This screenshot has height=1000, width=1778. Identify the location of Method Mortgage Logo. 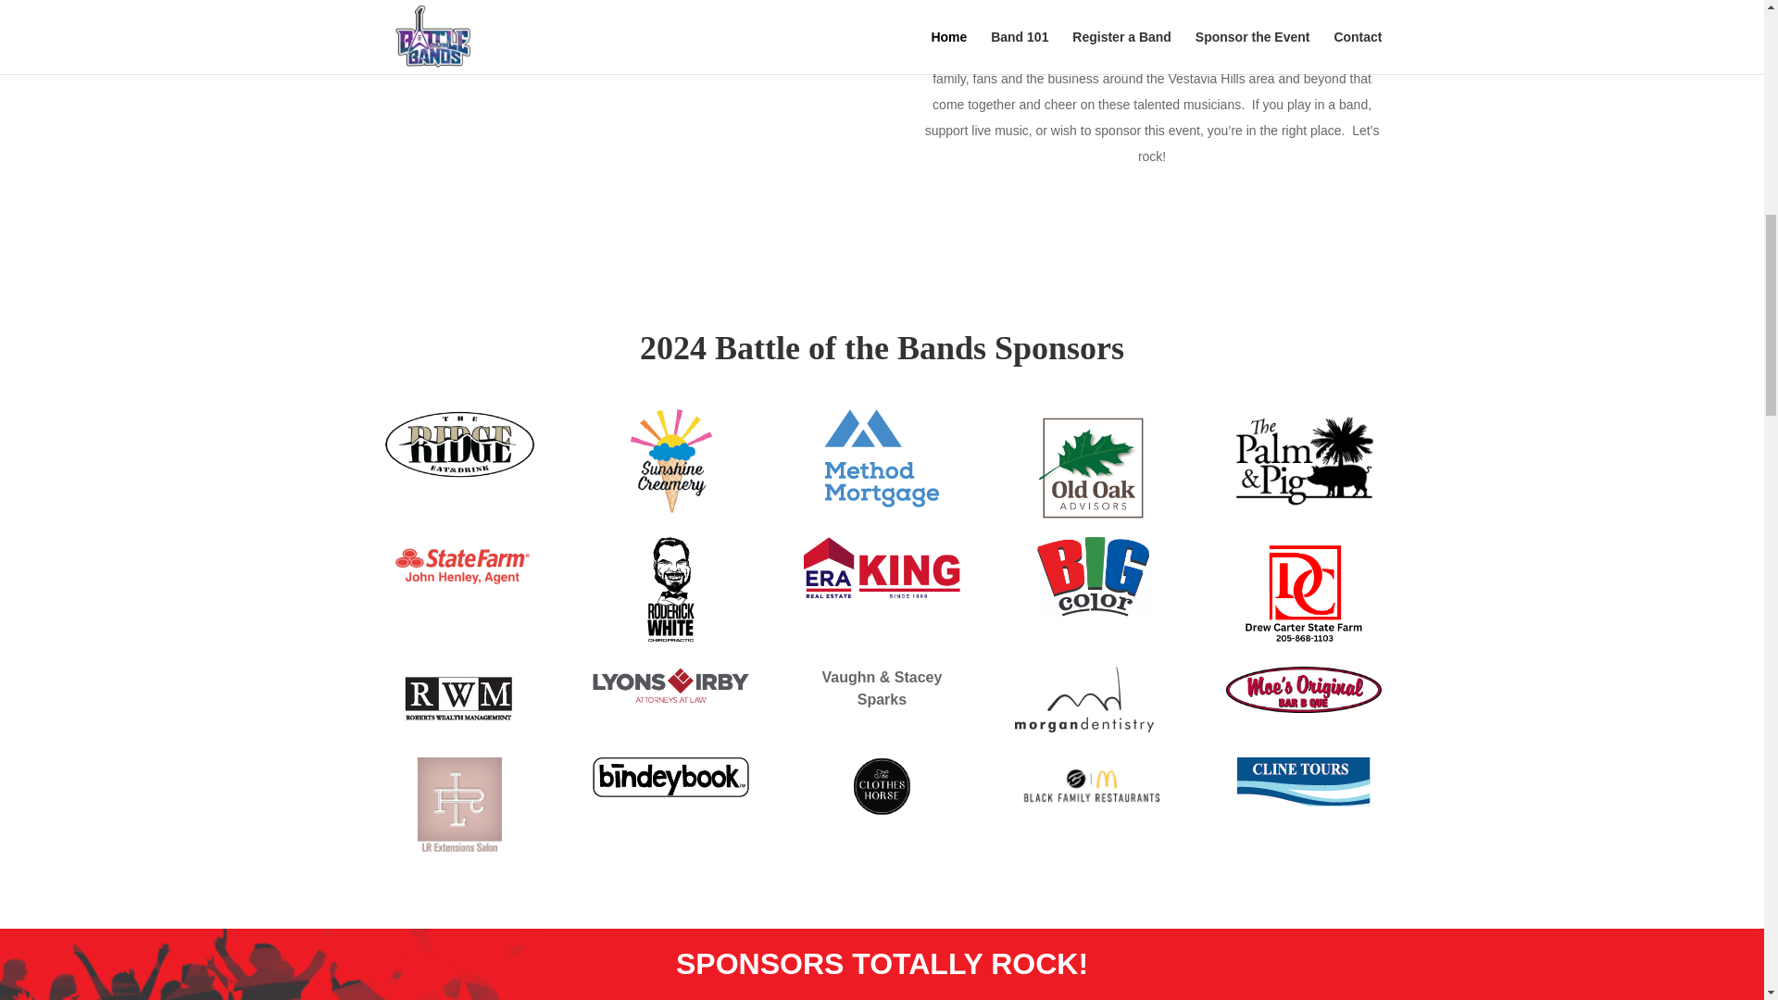
(882, 457).